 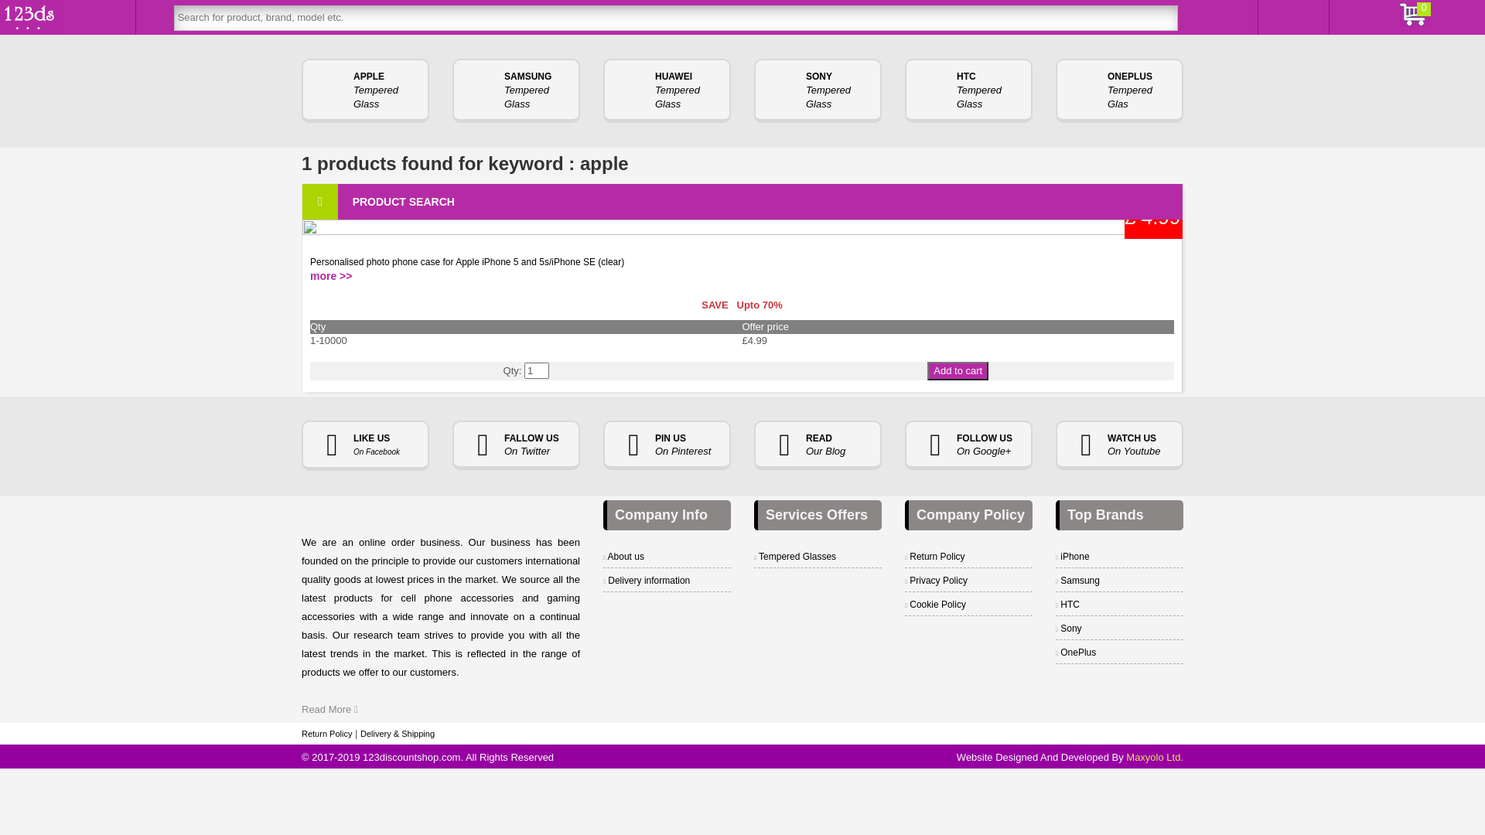 What do you see at coordinates (968, 91) in the screenshot?
I see `HTC
Tempered Glass` at bounding box center [968, 91].